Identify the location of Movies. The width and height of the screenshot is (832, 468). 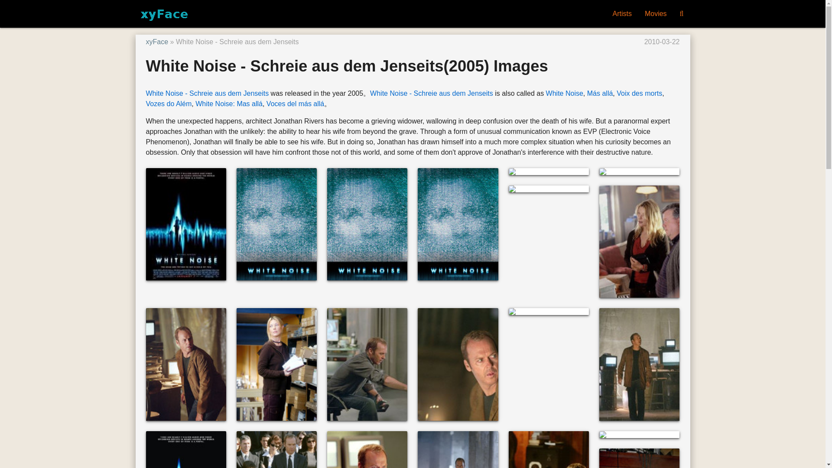
(655, 14).